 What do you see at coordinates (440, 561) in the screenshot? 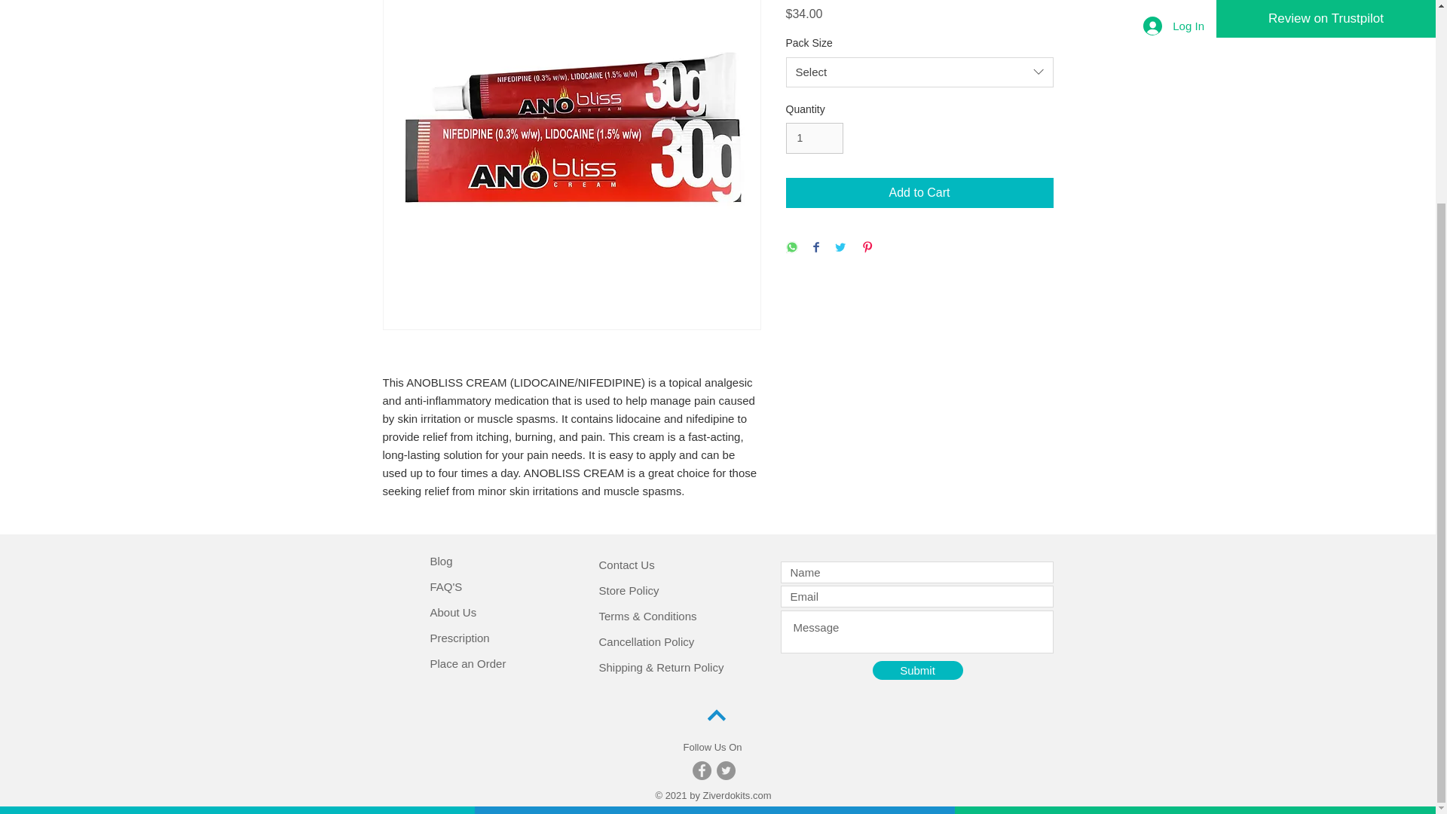
I see `Blog` at bounding box center [440, 561].